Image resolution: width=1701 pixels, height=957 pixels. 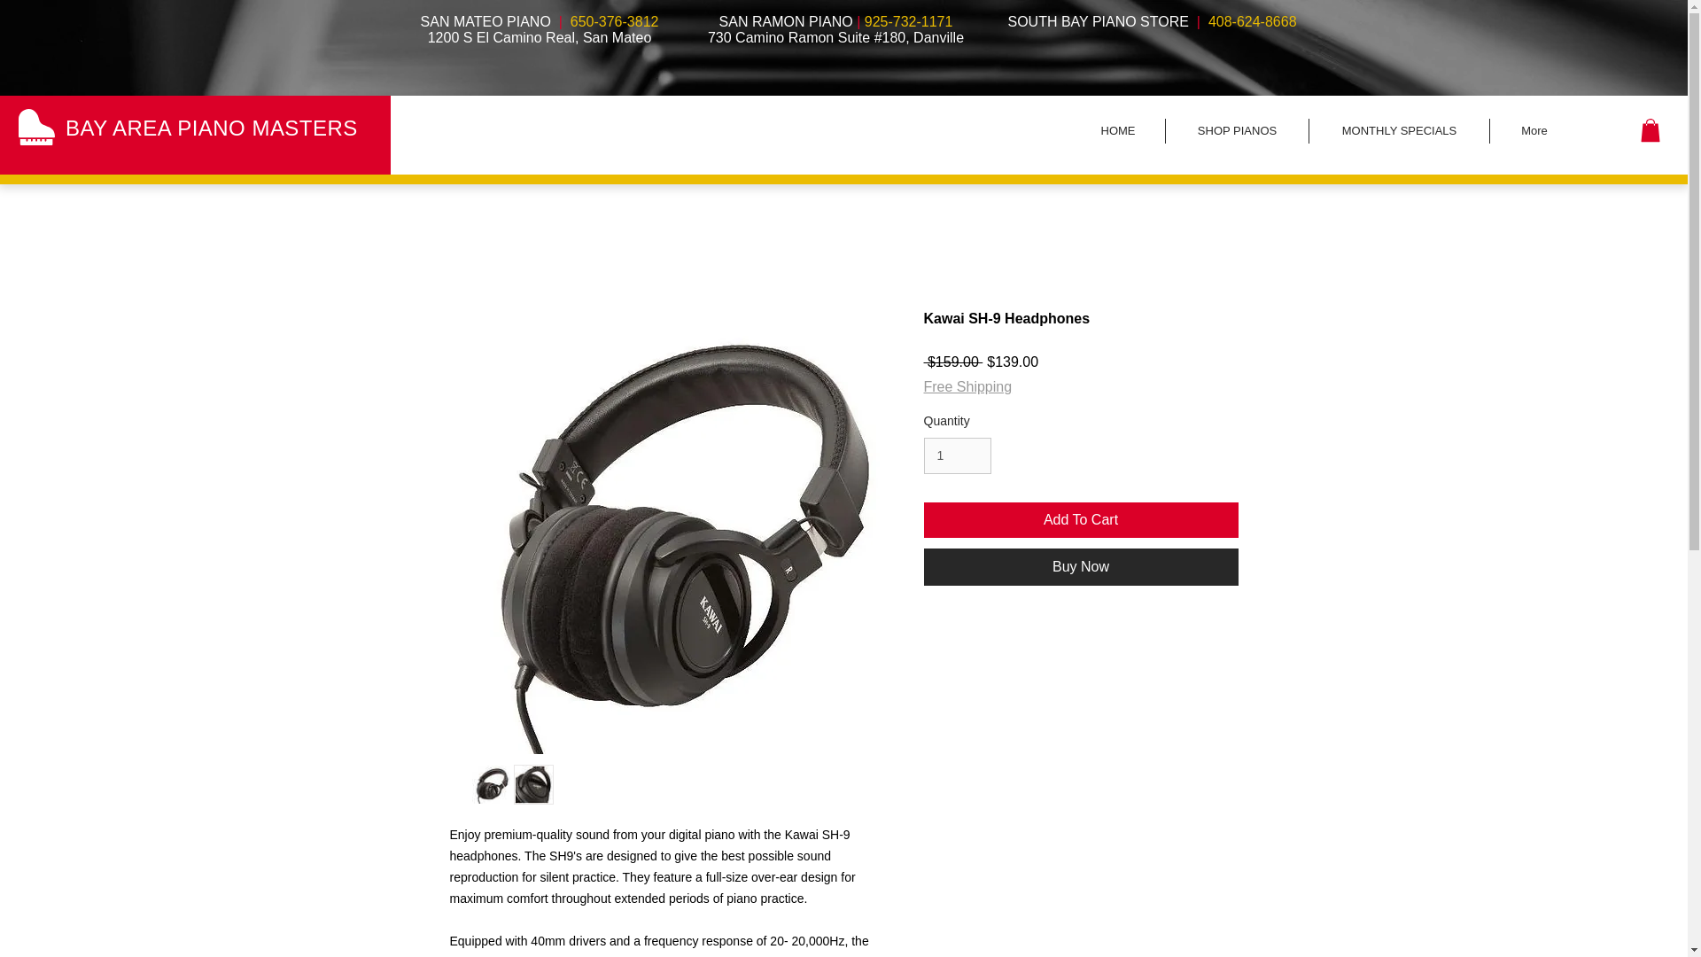 What do you see at coordinates (967, 386) in the screenshot?
I see `Free Shipping` at bounding box center [967, 386].